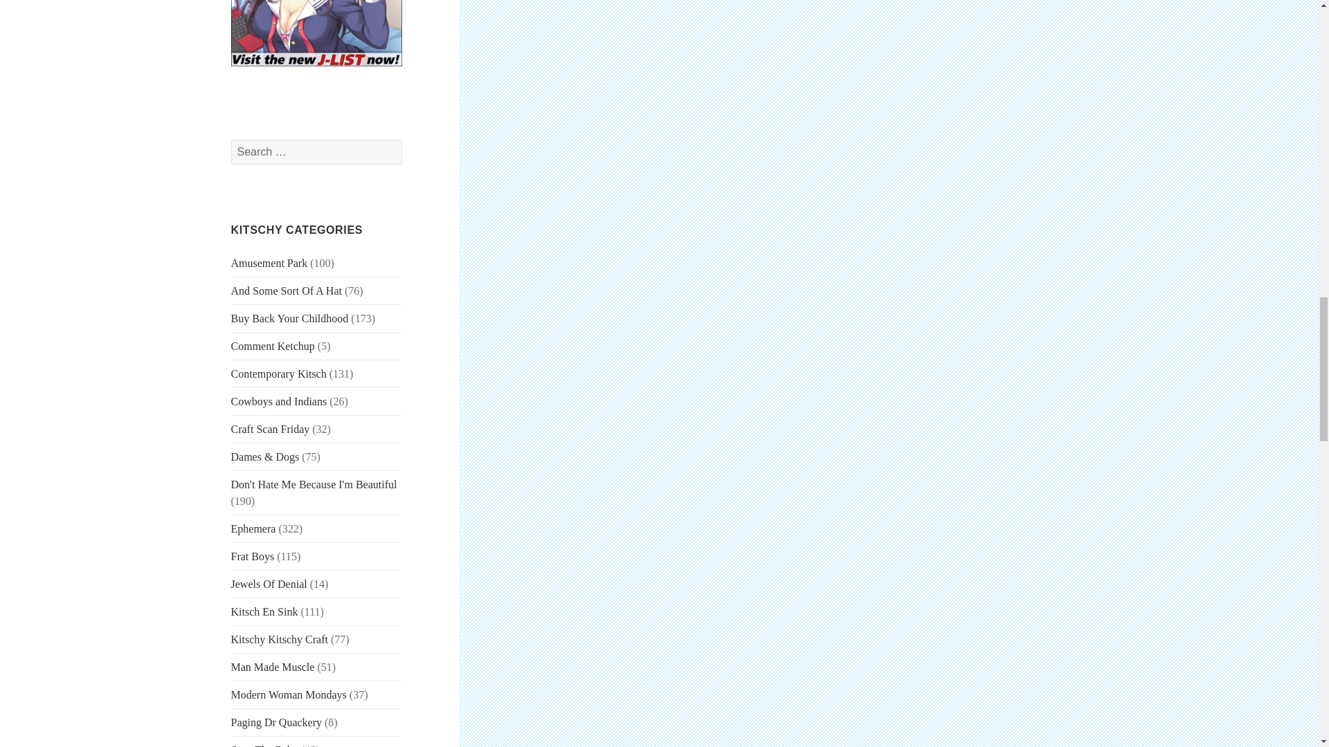 The height and width of the screenshot is (747, 1329). Describe the element at coordinates (264, 746) in the screenshot. I see `Save The Baby` at that location.